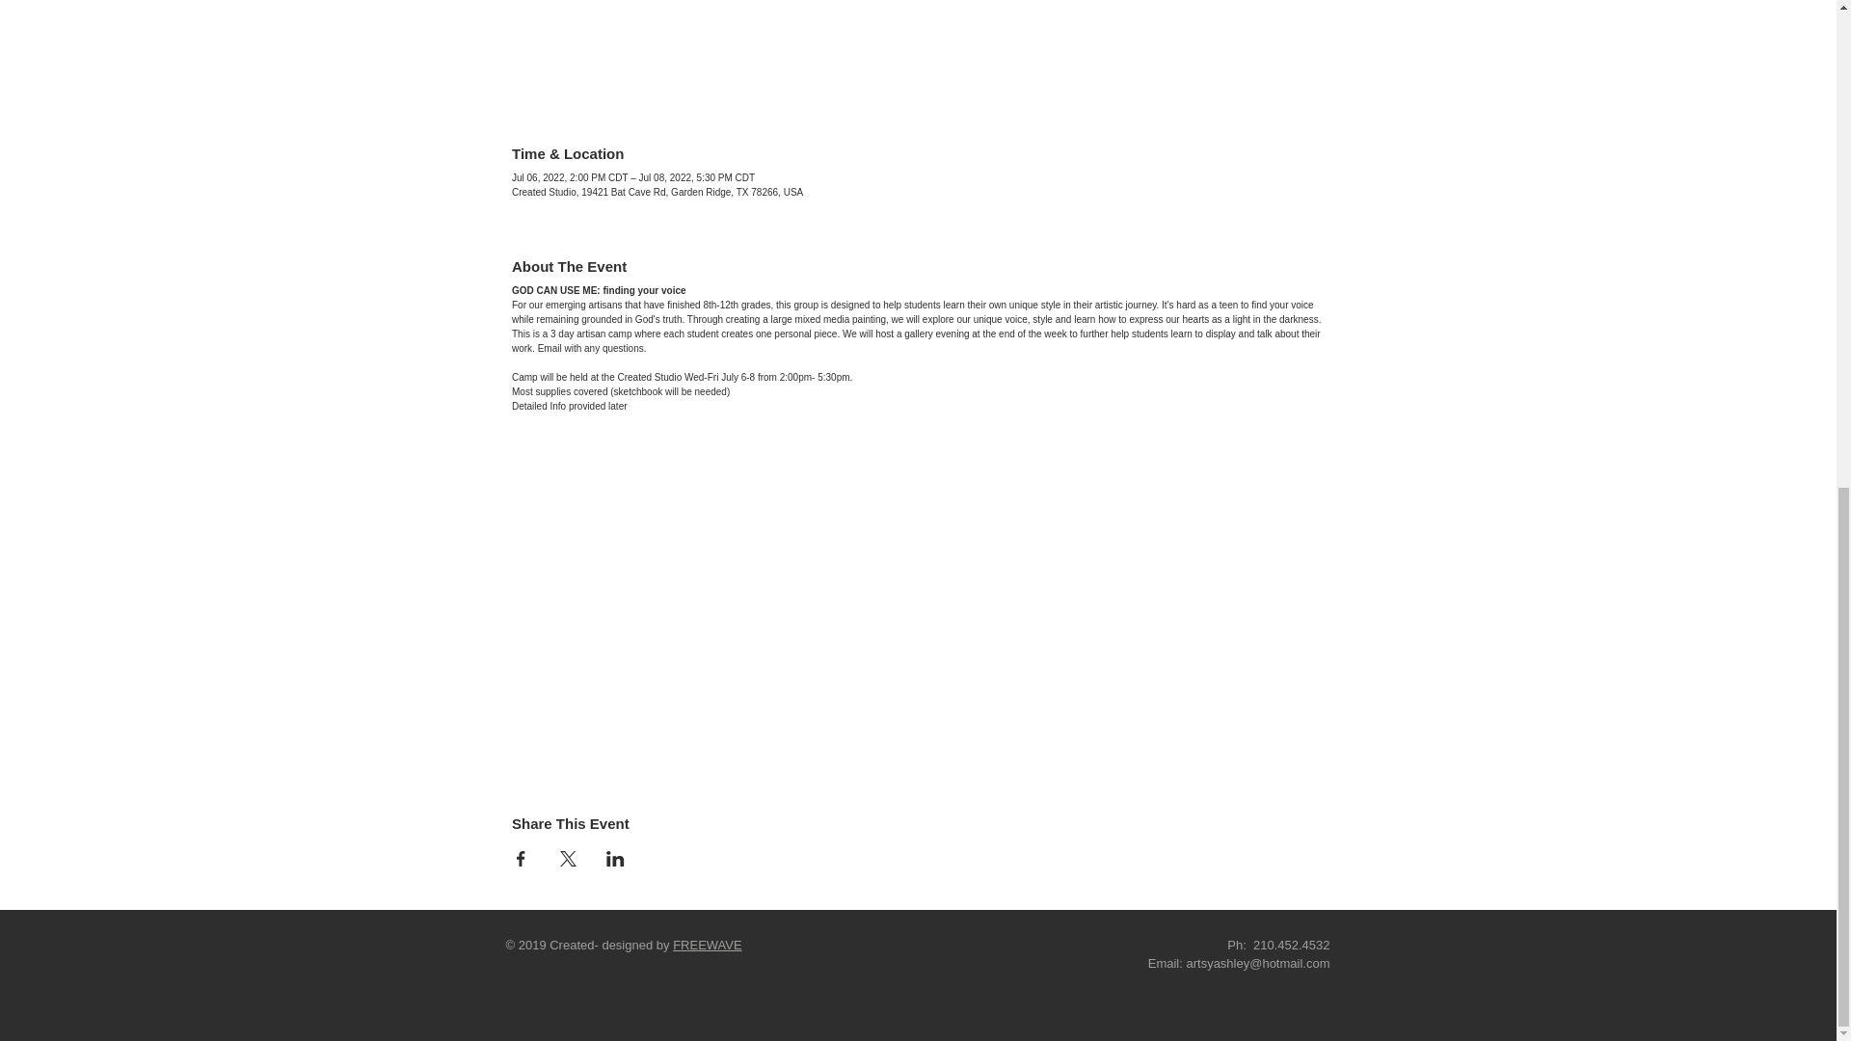 Image resolution: width=1851 pixels, height=1041 pixels. What do you see at coordinates (708, 945) in the screenshot?
I see `FREEWAVE` at bounding box center [708, 945].